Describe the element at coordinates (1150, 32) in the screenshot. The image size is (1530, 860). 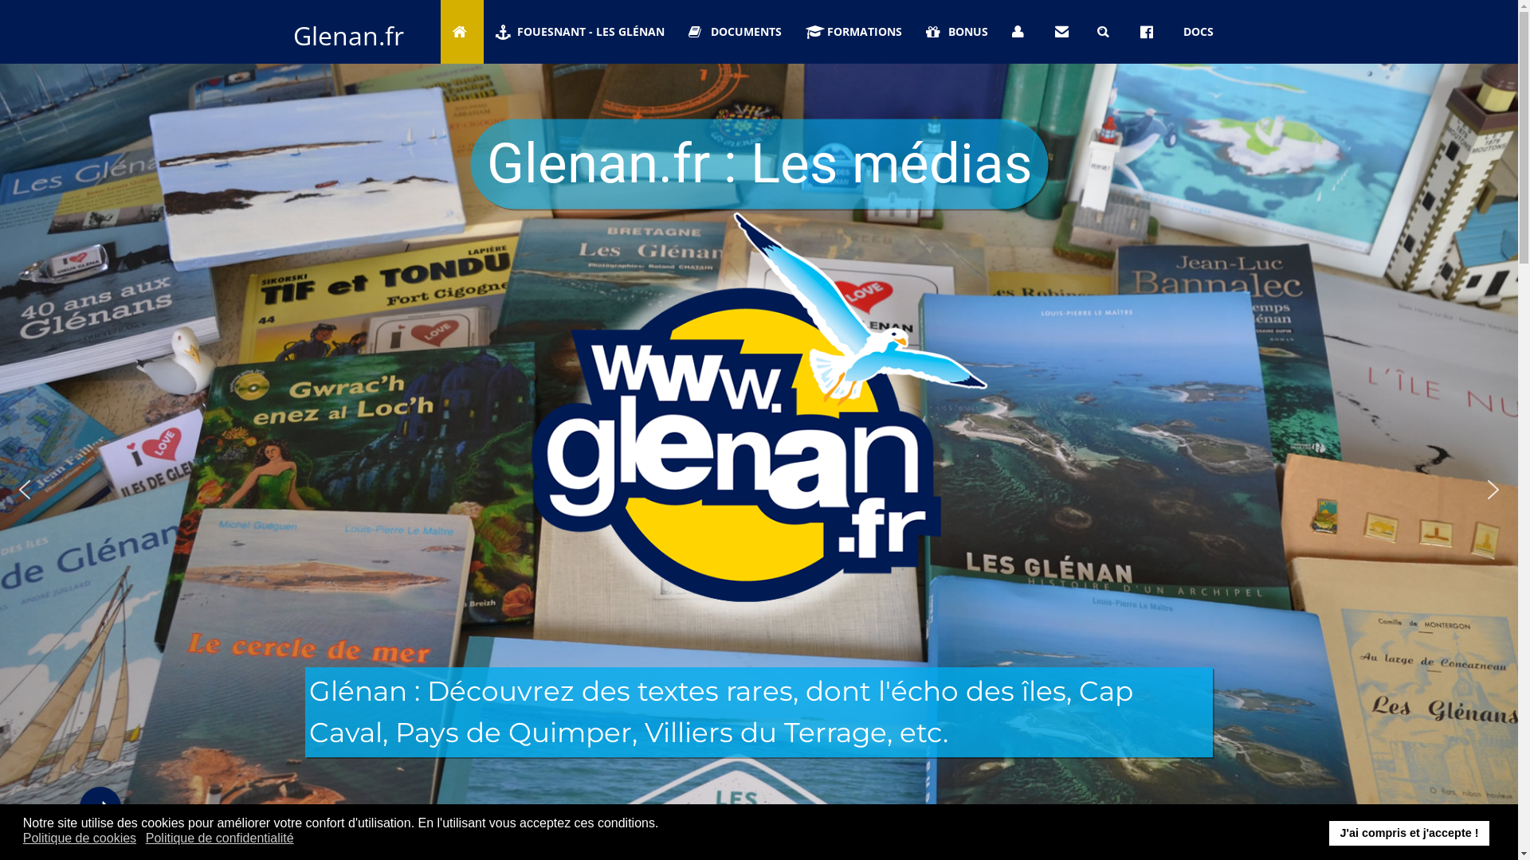
I see `Facebook` at that location.